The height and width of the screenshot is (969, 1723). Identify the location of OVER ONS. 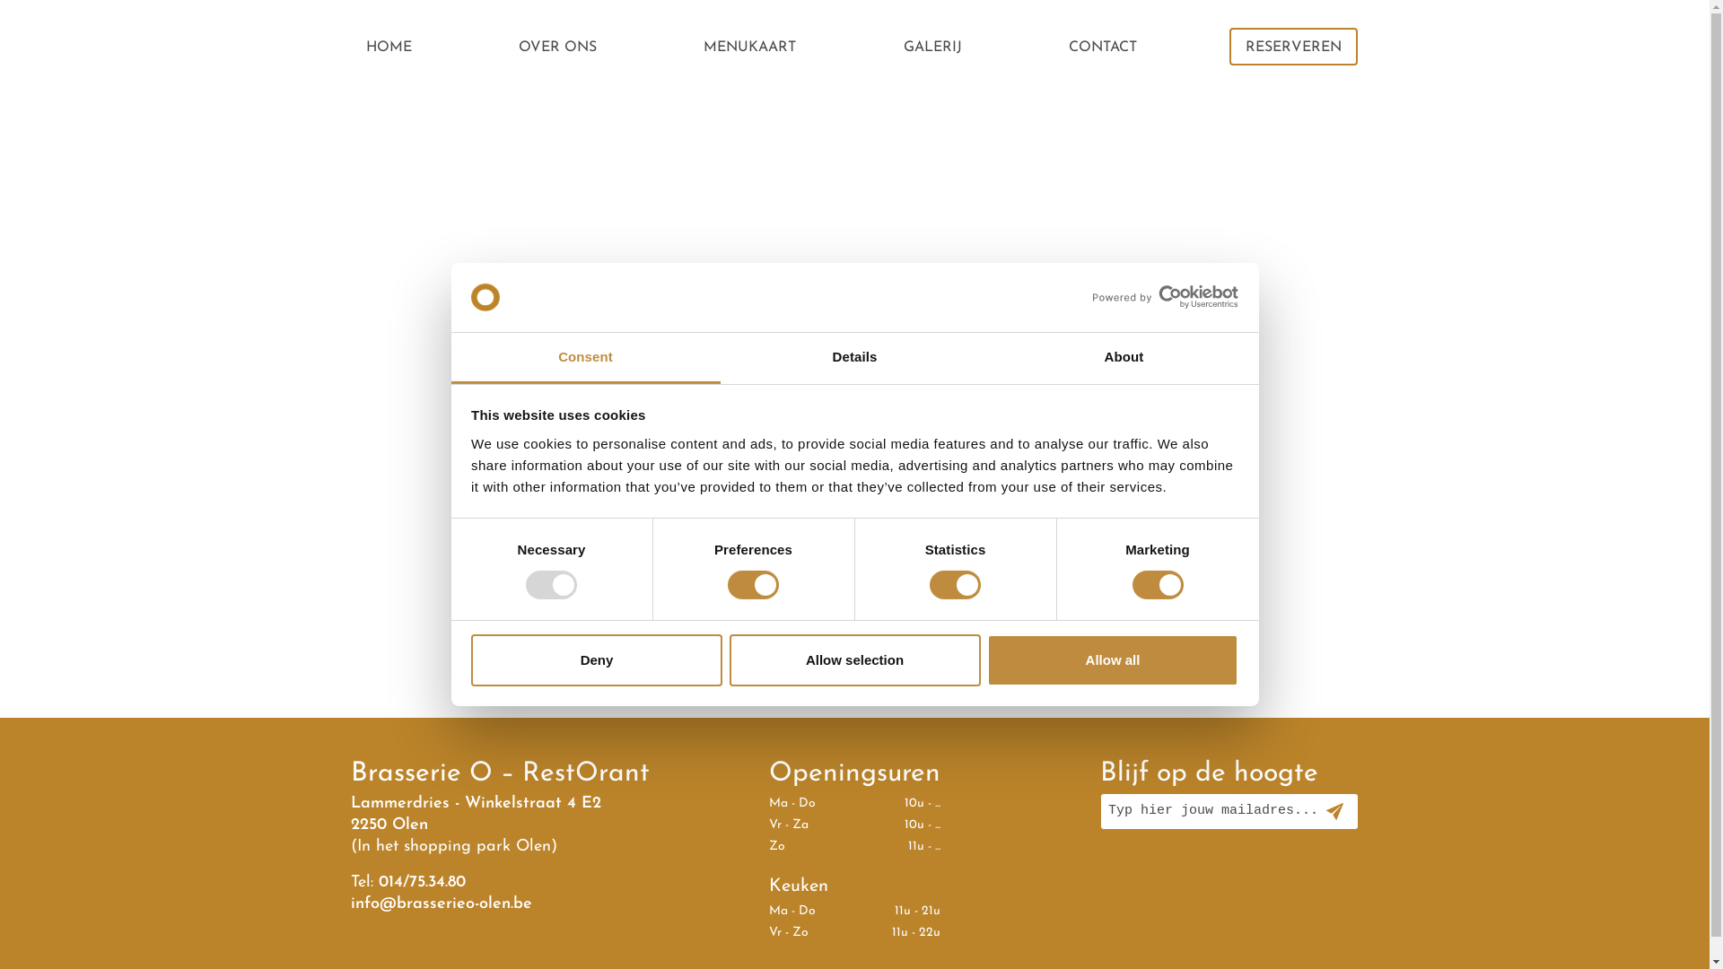
(558, 47).